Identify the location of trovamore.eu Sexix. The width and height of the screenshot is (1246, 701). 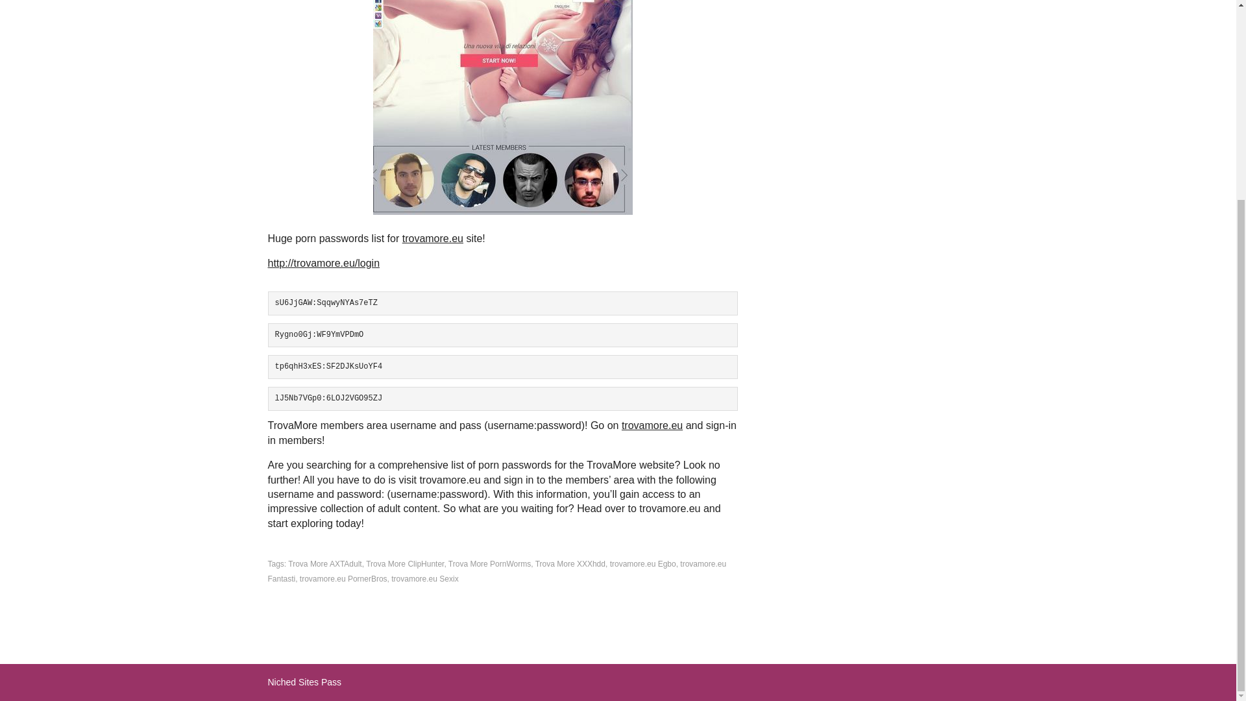
(424, 578).